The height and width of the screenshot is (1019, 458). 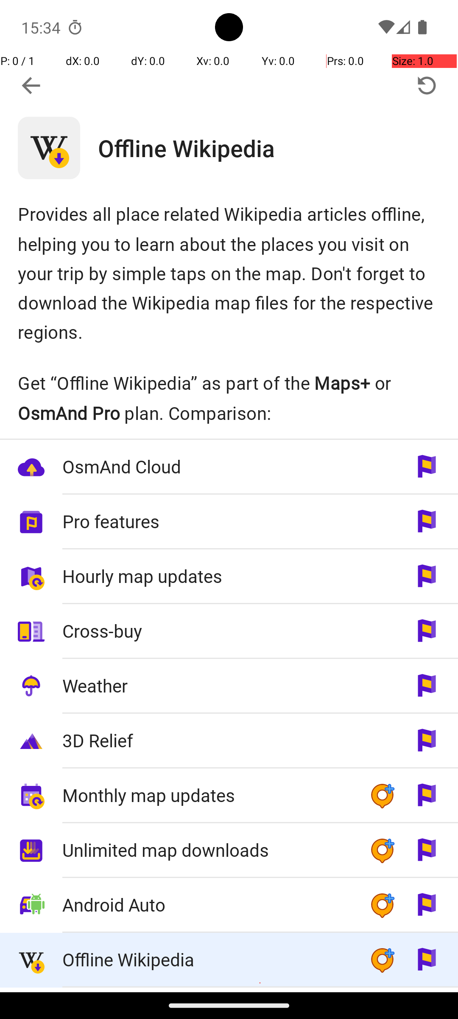 What do you see at coordinates (229, 796) in the screenshot?
I see `Monthly map updates available as part of the OsmAnd+ or OsmAnd Pro plan` at bounding box center [229, 796].